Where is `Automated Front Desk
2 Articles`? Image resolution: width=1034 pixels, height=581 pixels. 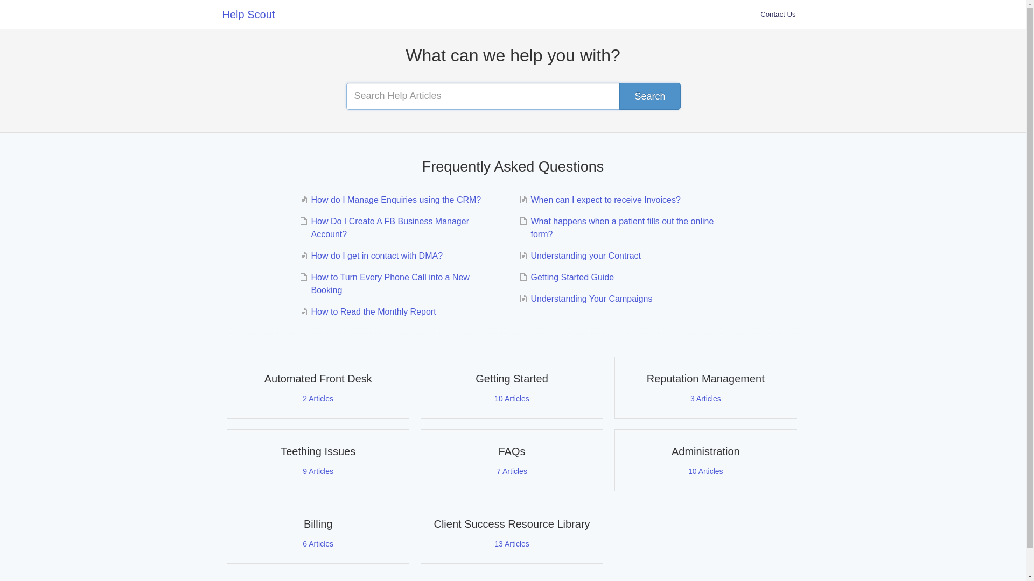
Automated Front Desk
2 Articles is located at coordinates (318, 387).